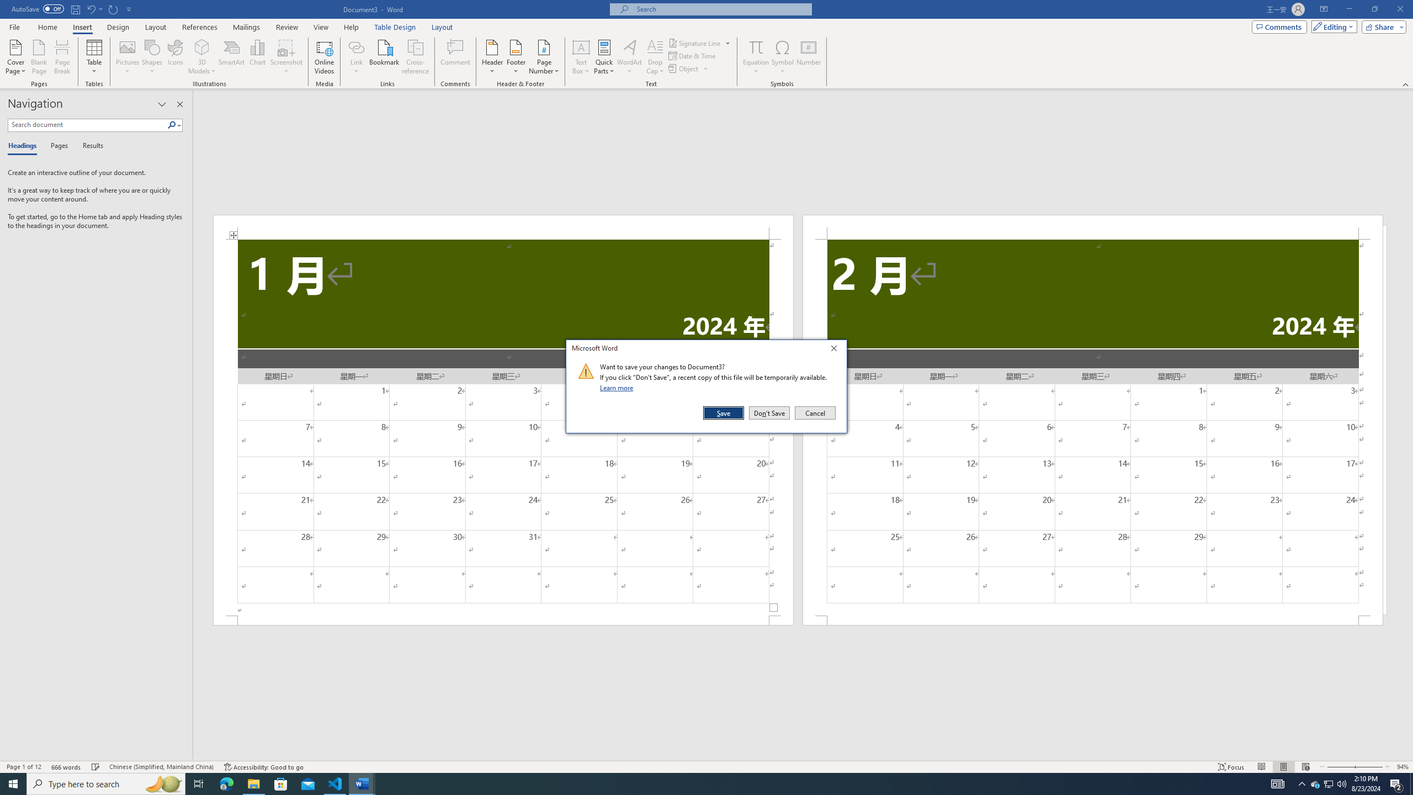 The width and height of the screenshot is (1413, 795). I want to click on 3D Models, so click(202, 57).